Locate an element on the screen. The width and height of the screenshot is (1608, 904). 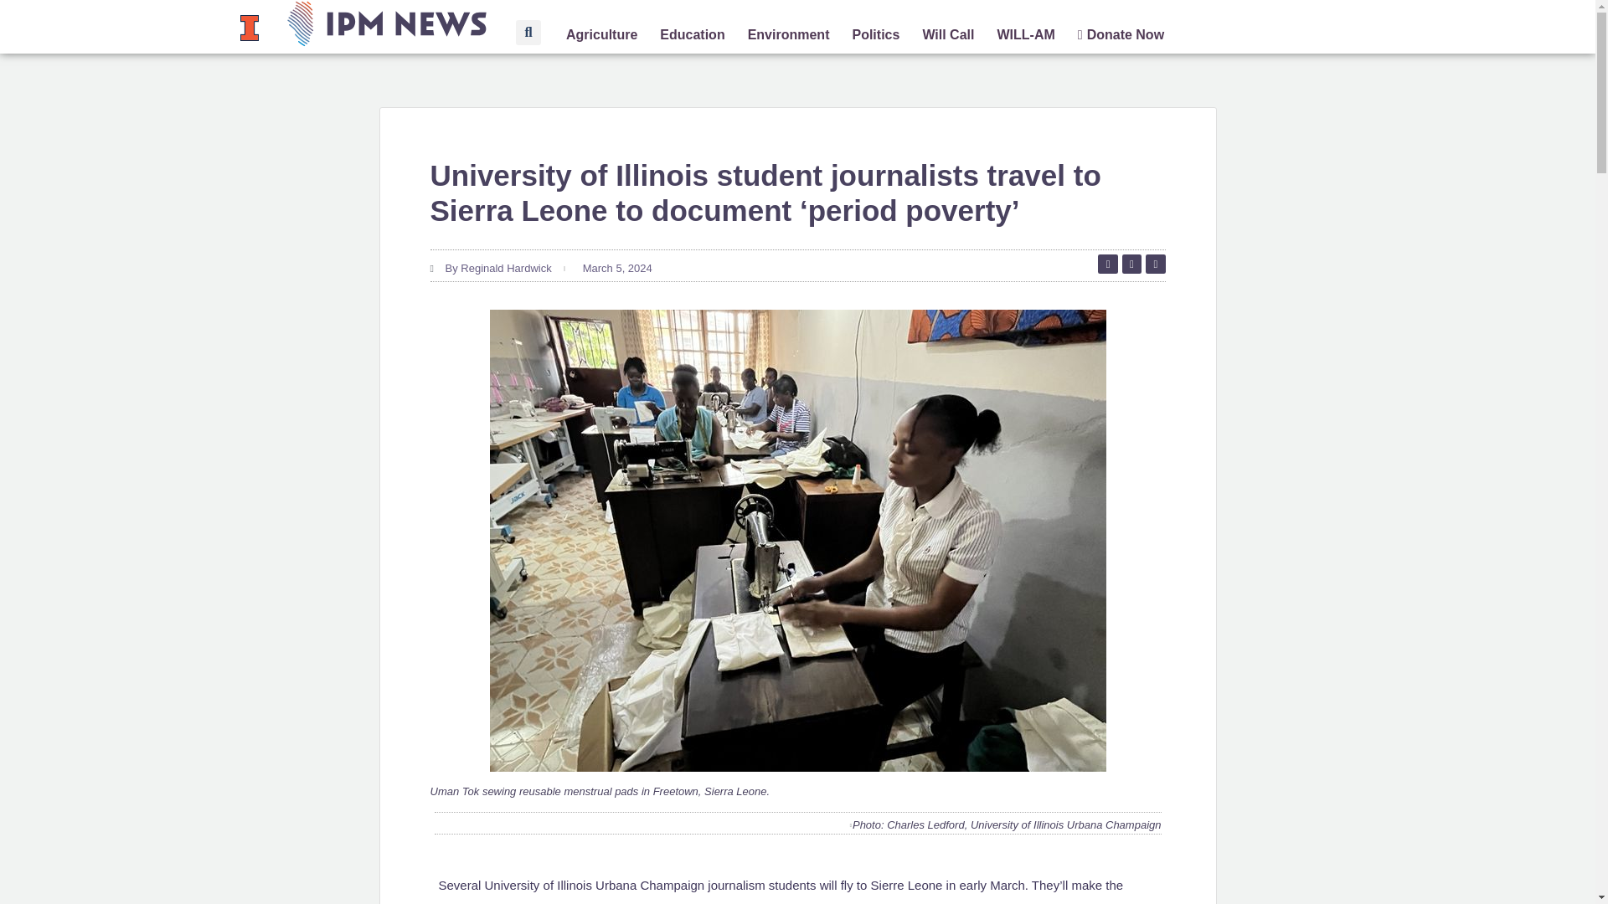
Politics is located at coordinates (875, 35).